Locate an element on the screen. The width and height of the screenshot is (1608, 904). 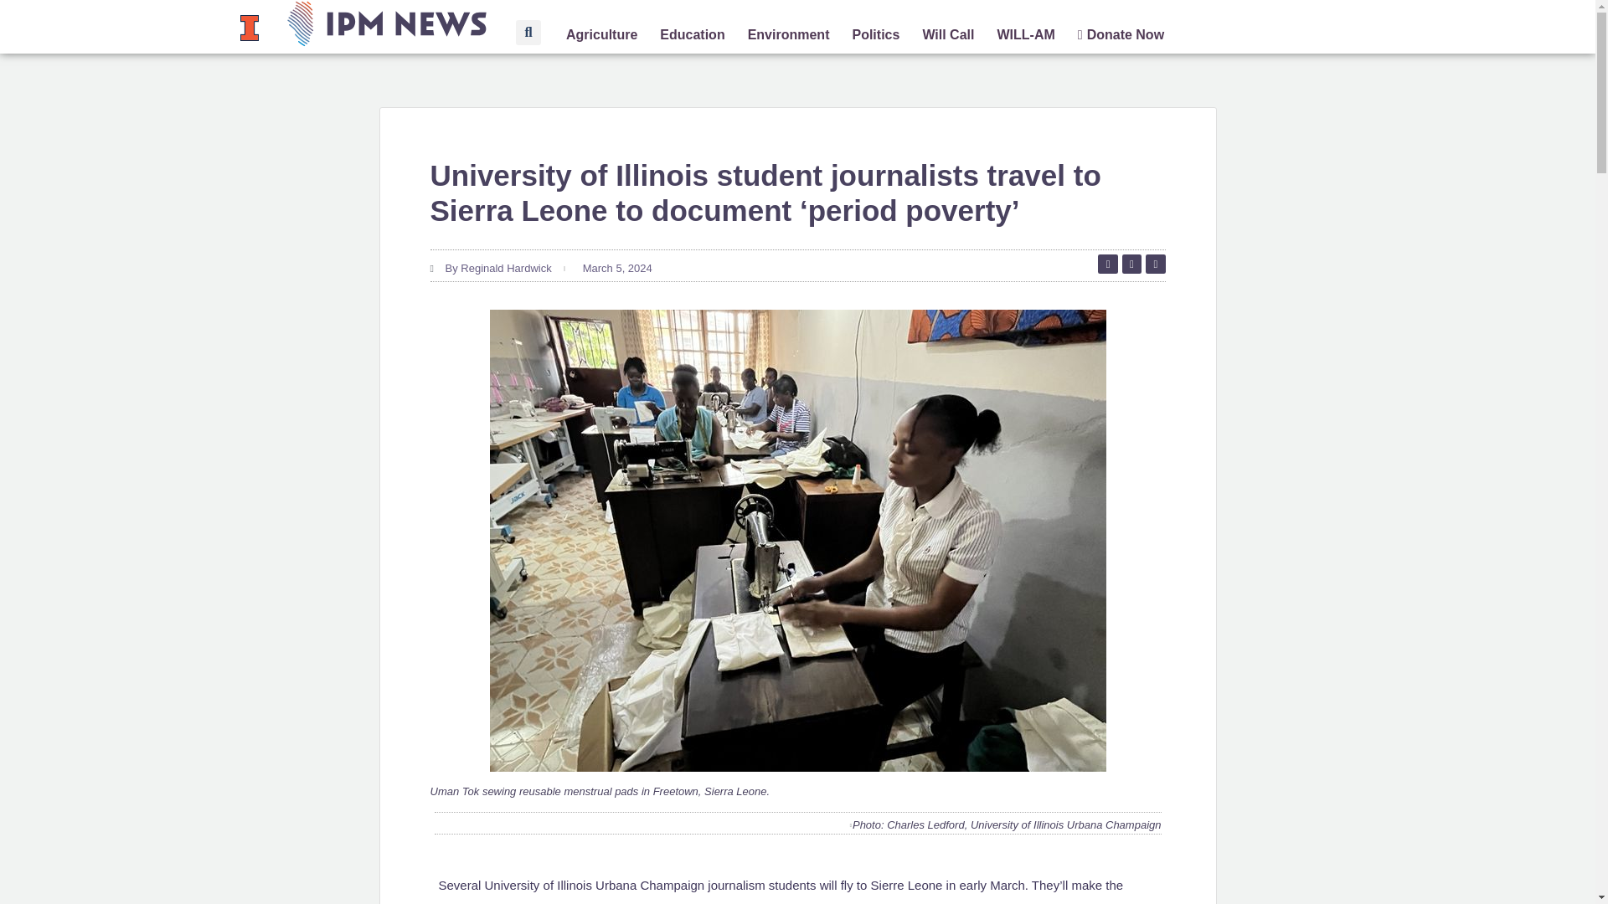
Politics is located at coordinates (875, 35).